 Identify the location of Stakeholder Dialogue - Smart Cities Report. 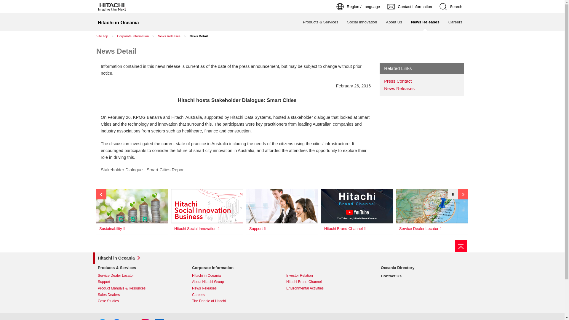
(143, 170).